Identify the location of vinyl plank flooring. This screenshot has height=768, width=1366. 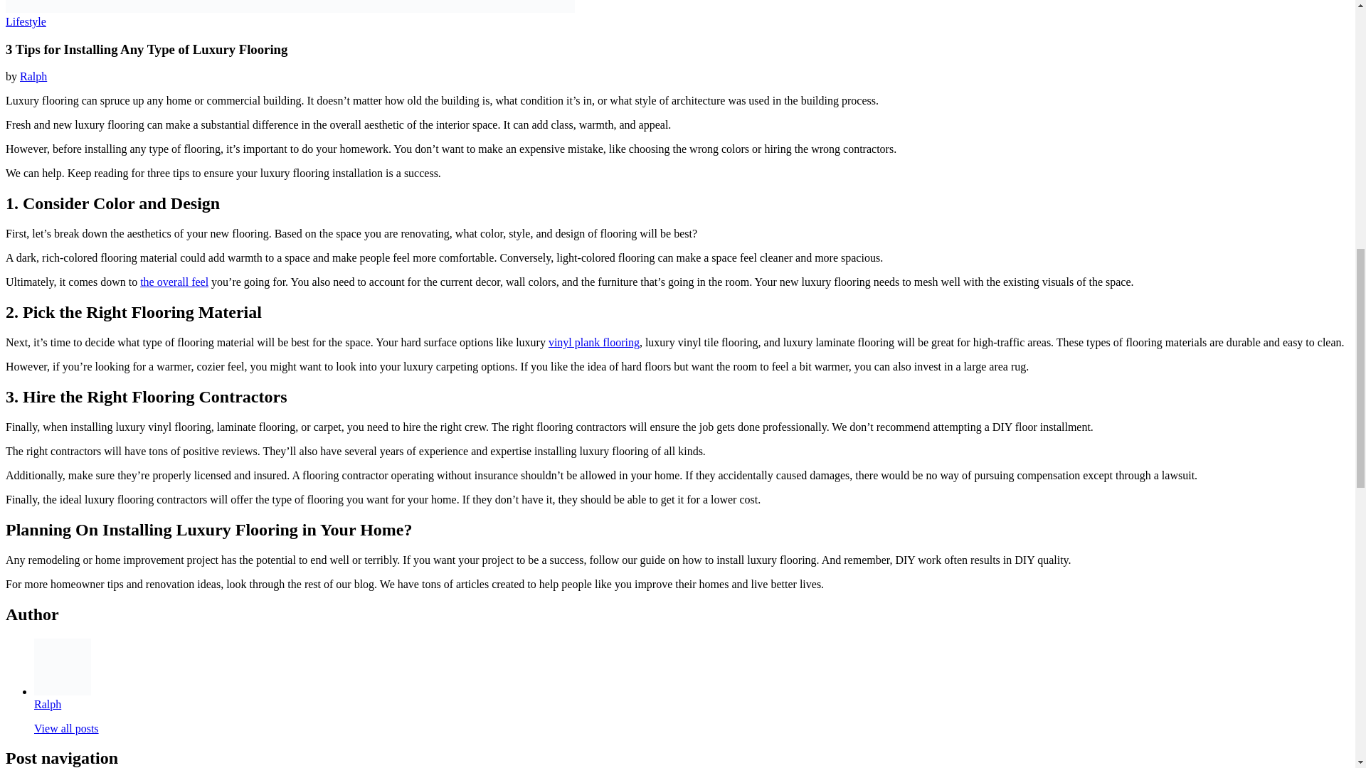
(593, 343).